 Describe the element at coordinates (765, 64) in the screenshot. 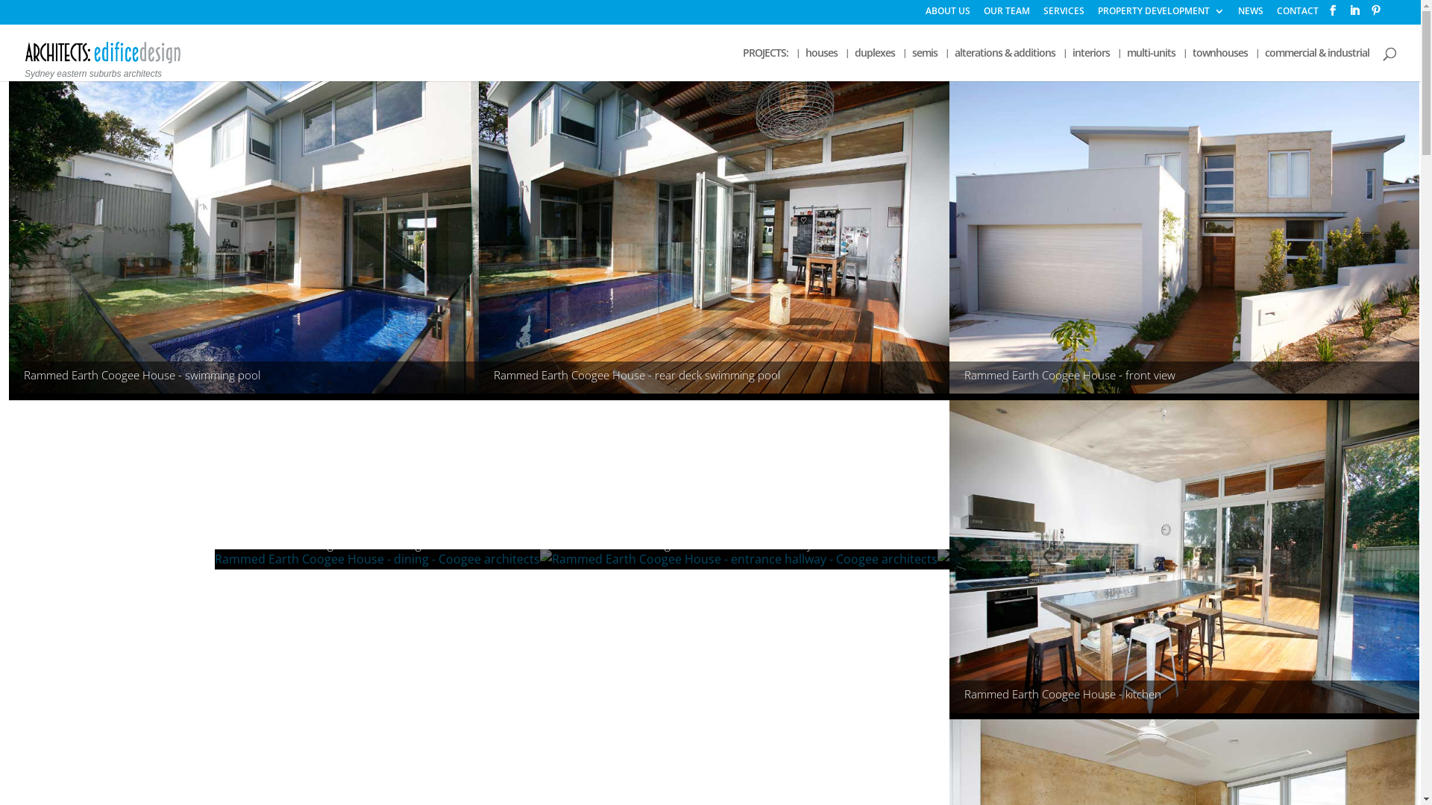

I see `PROJECTS:` at that location.